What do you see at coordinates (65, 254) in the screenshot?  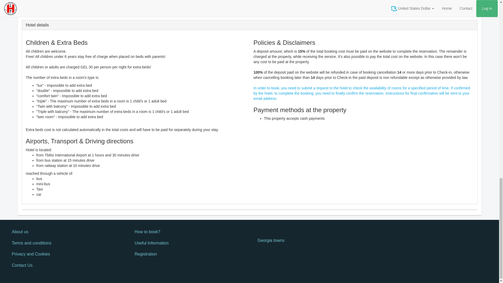 I see `Privacy and Cookies` at bounding box center [65, 254].